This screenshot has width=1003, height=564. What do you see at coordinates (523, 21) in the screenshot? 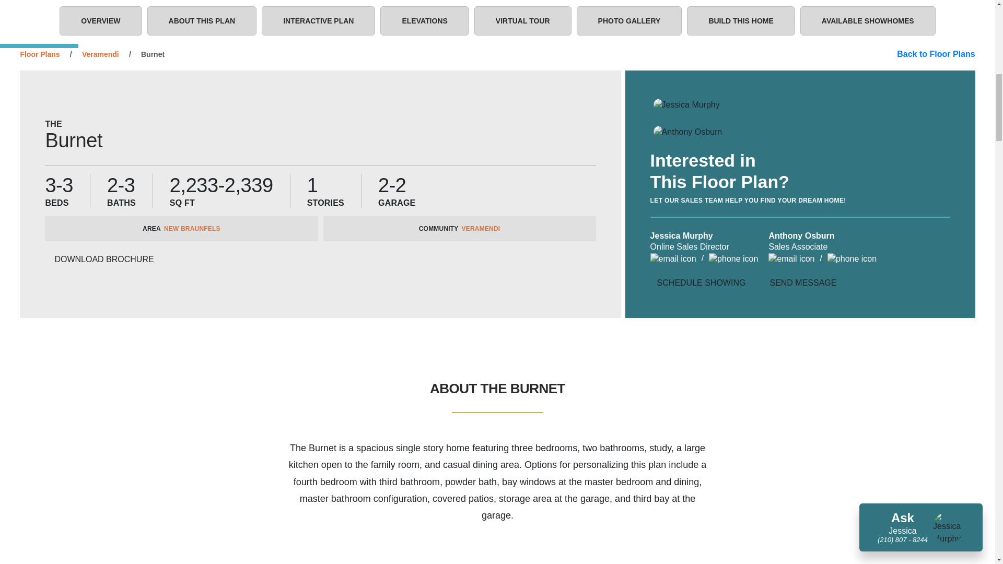
I see `VIRTUAL TOUR` at bounding box center [523, 21].